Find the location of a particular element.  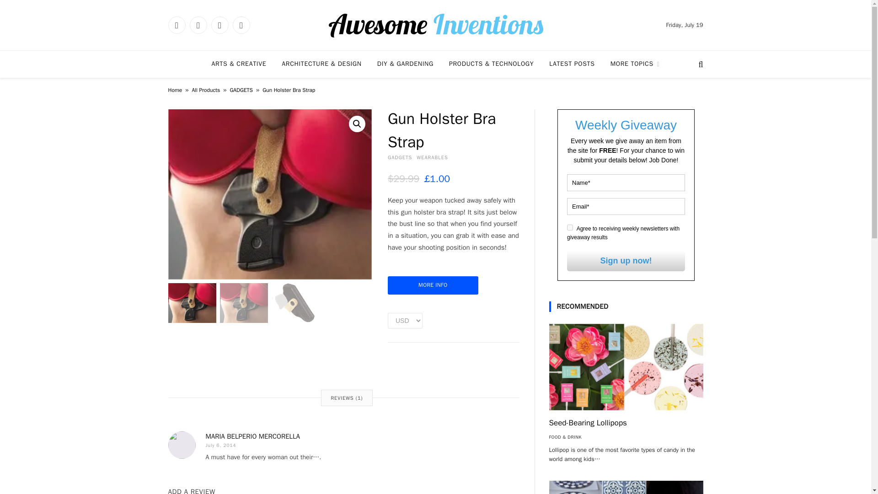

GADGETS is located at coordinates (400, 157).